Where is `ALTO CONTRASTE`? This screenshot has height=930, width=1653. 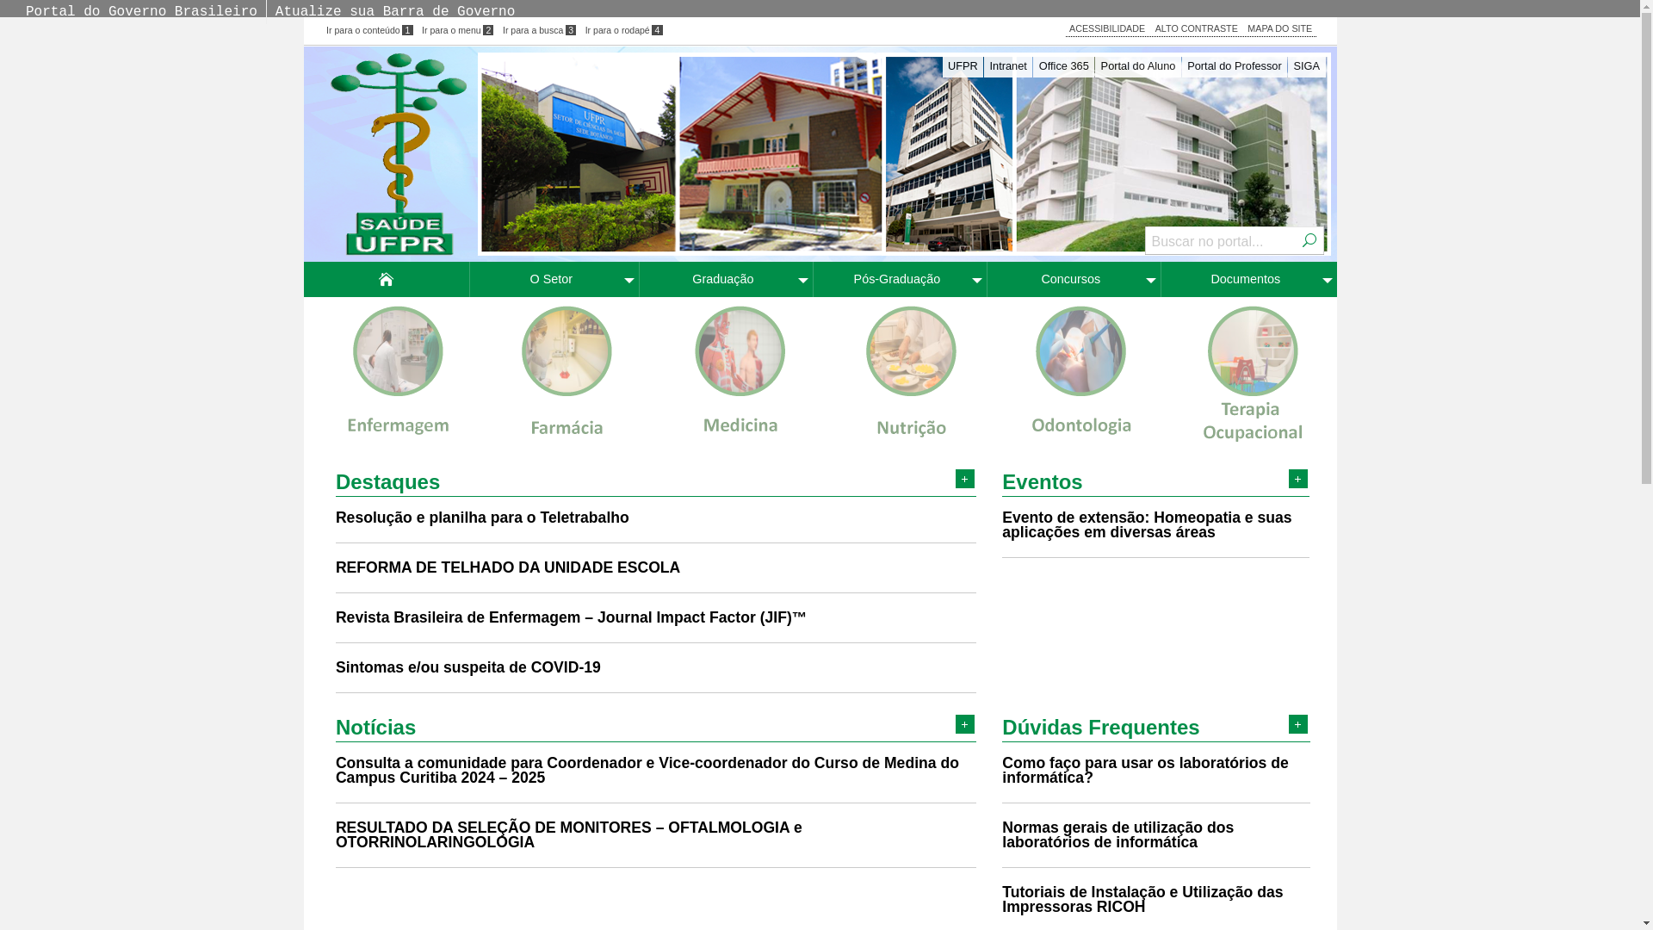
ALTO CONTRASTE is located at coordinates (1197, 28).